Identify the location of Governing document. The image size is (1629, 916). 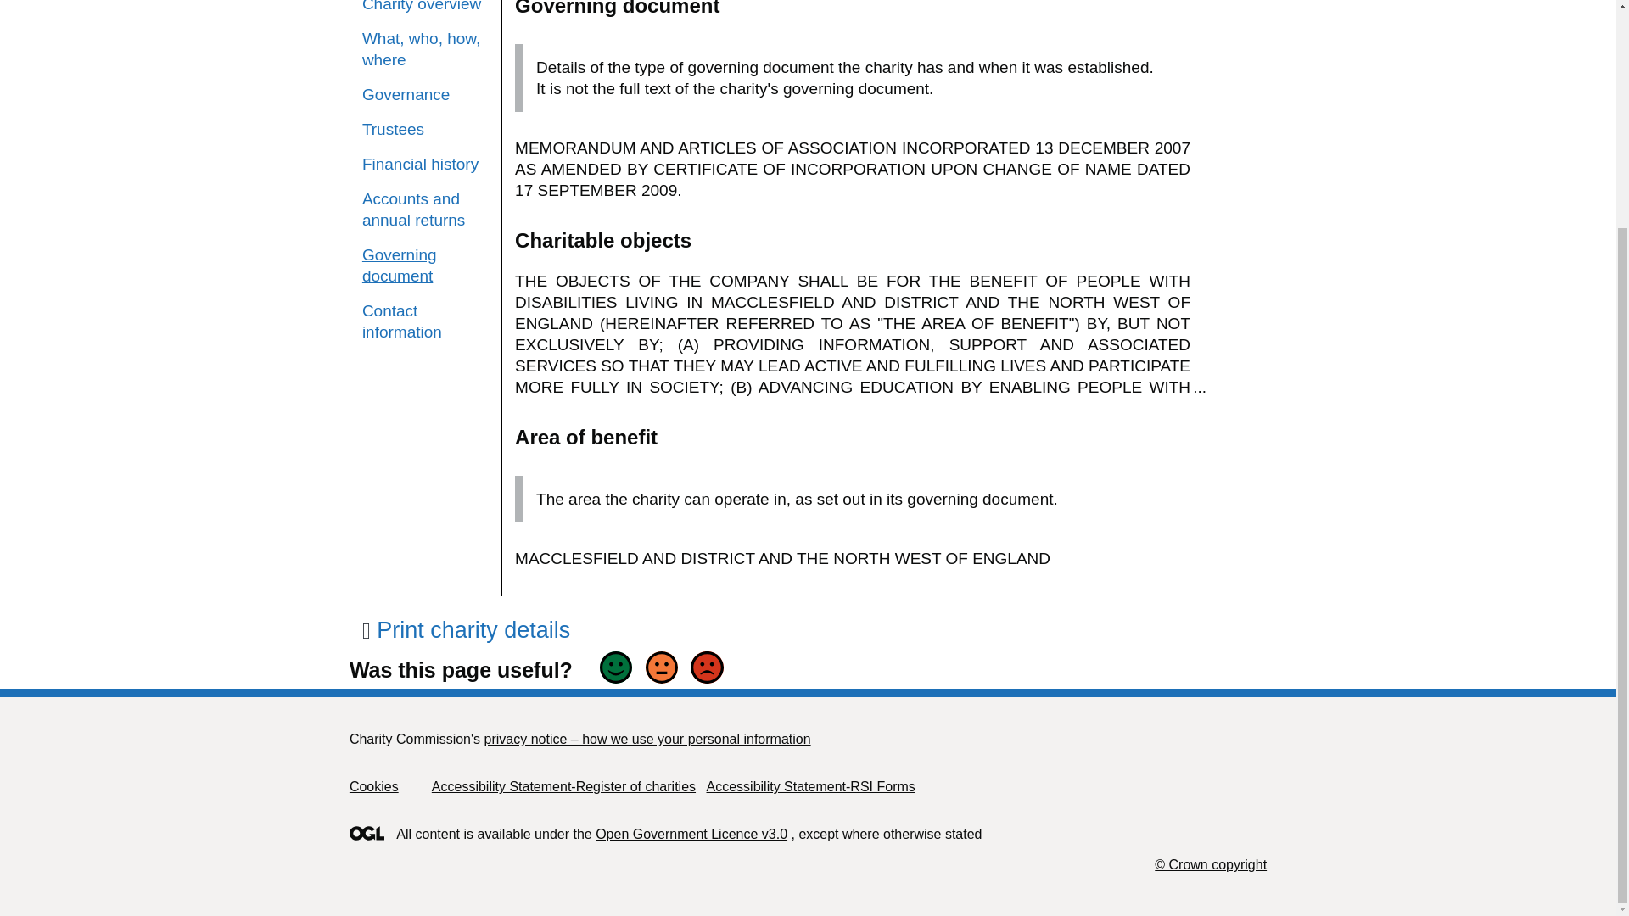
(399, 265).